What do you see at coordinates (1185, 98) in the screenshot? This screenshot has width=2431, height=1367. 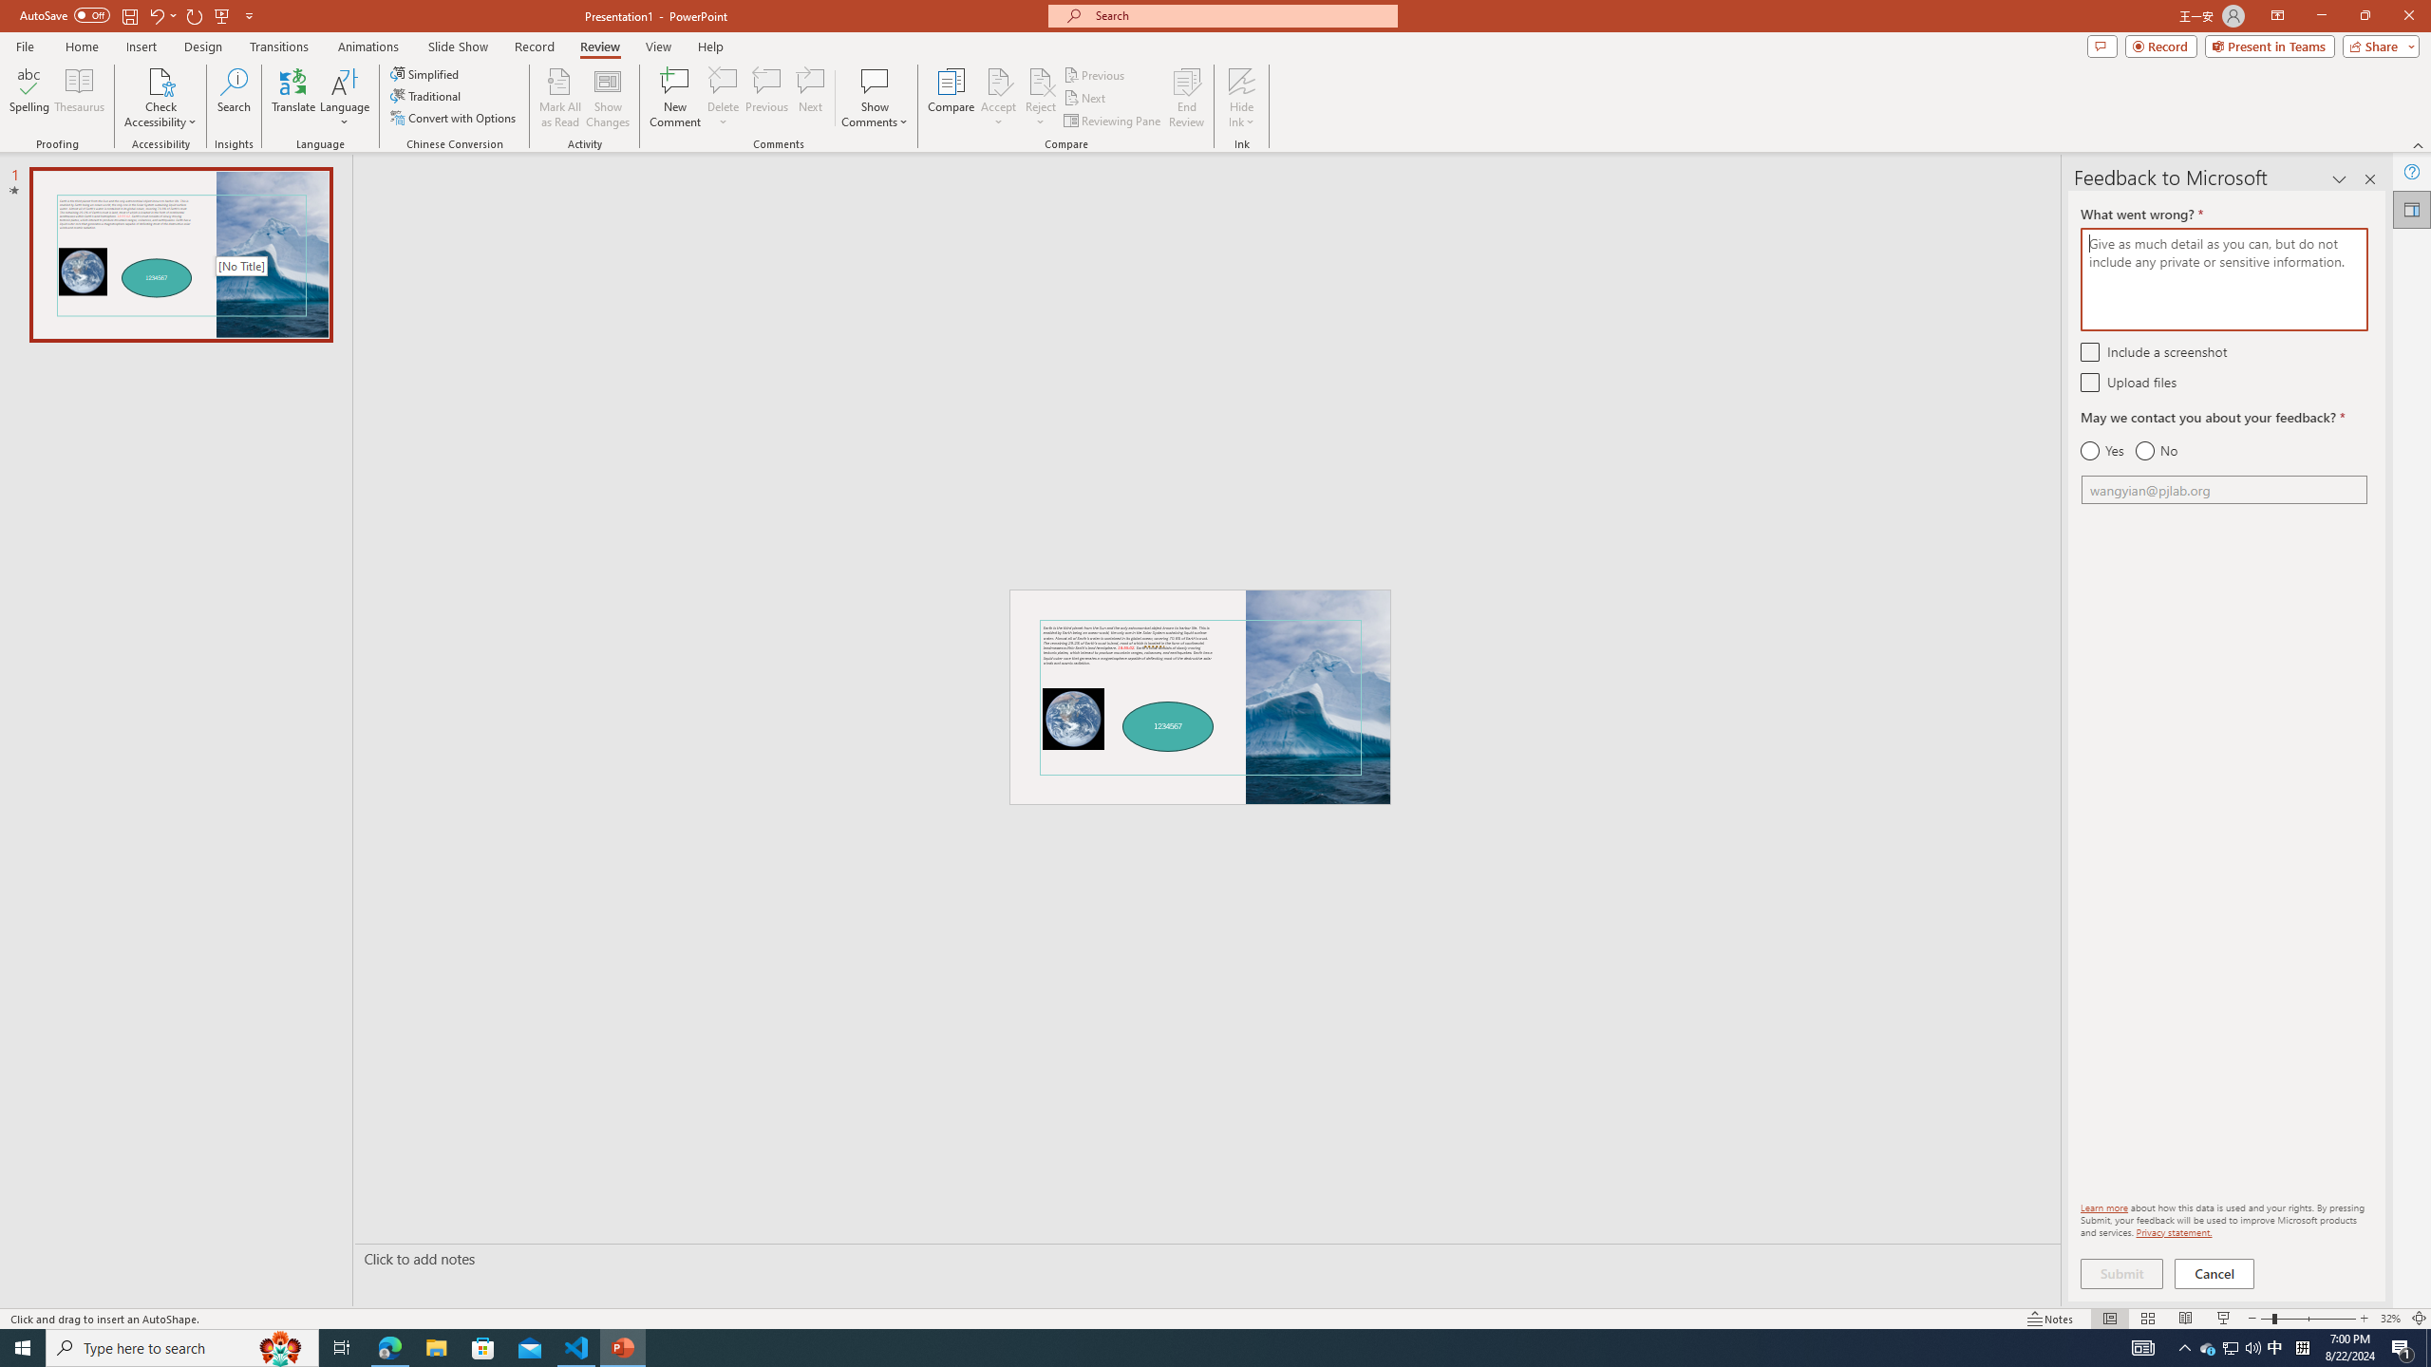 I see `End Review` at bounding box center [1185, 98].